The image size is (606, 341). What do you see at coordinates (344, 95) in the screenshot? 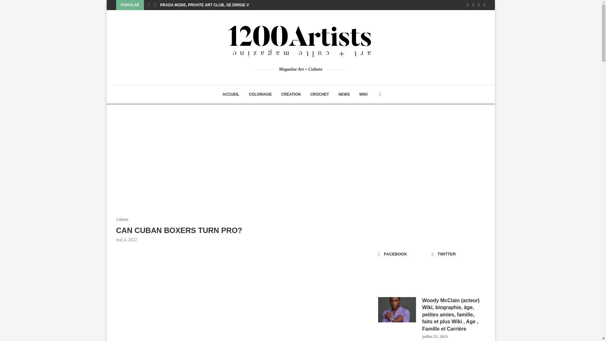
I see `NEWS` at bounding box center [344, 95].